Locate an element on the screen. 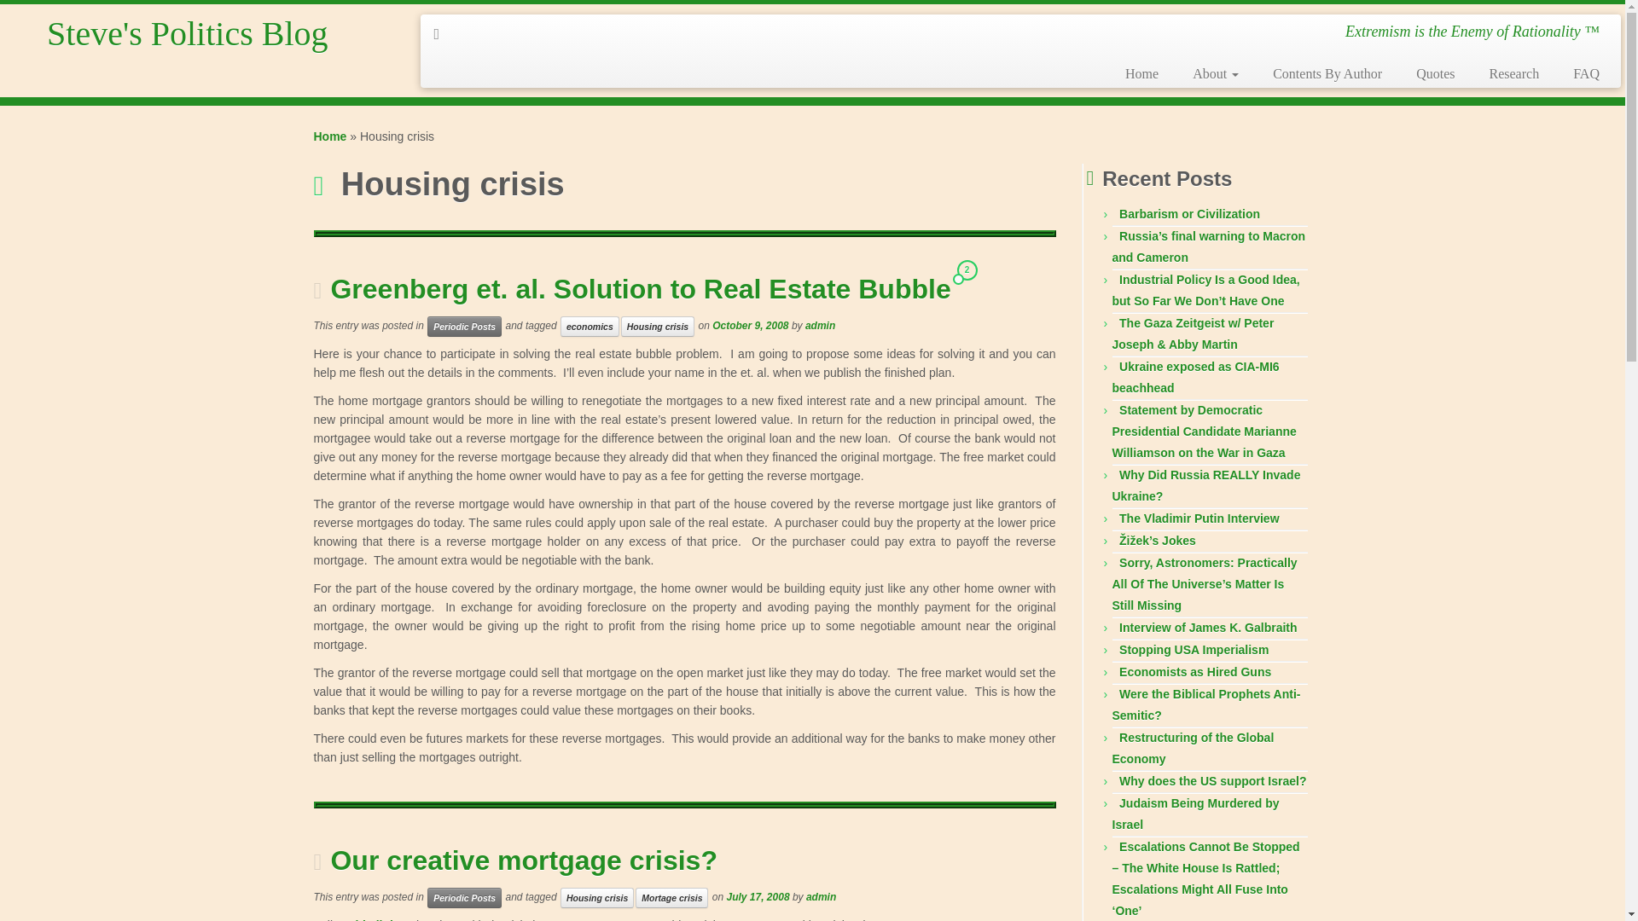  Housing crisis is located at coordinates (597, 897).